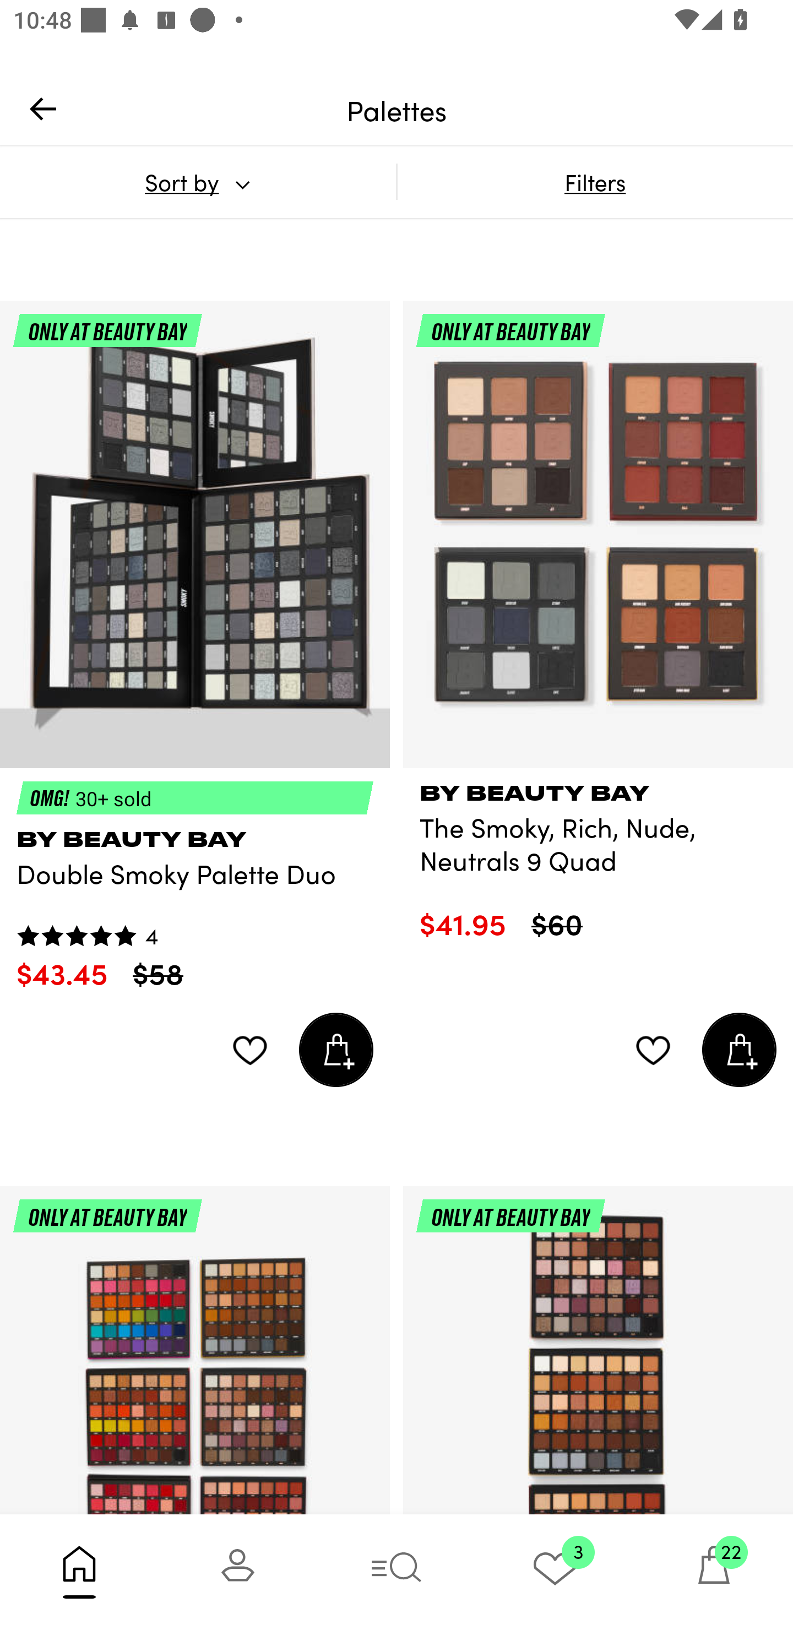 Image resolution: width=793 pixels, height=1630 pixels. What do you see at coordinates (198, 182) in the screenshot?
I see `Sort by` at bounding box center [198, 182].